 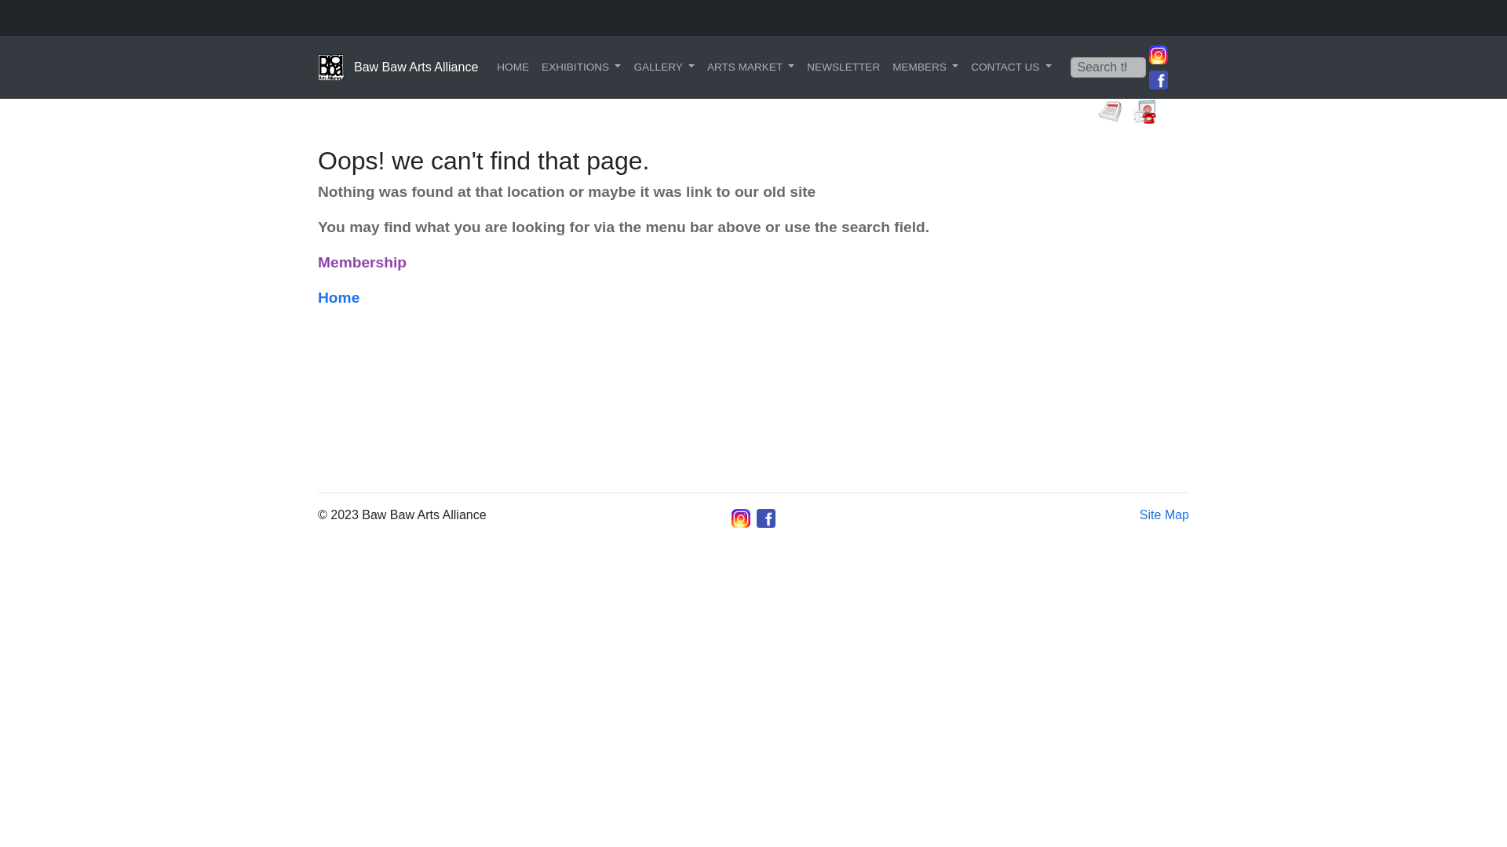 What do you see at coordinates (1159, 55) in the screenshot?
I see `Baw Baw Arts Alliance - Instagram` at bounding box center [1159, 55].